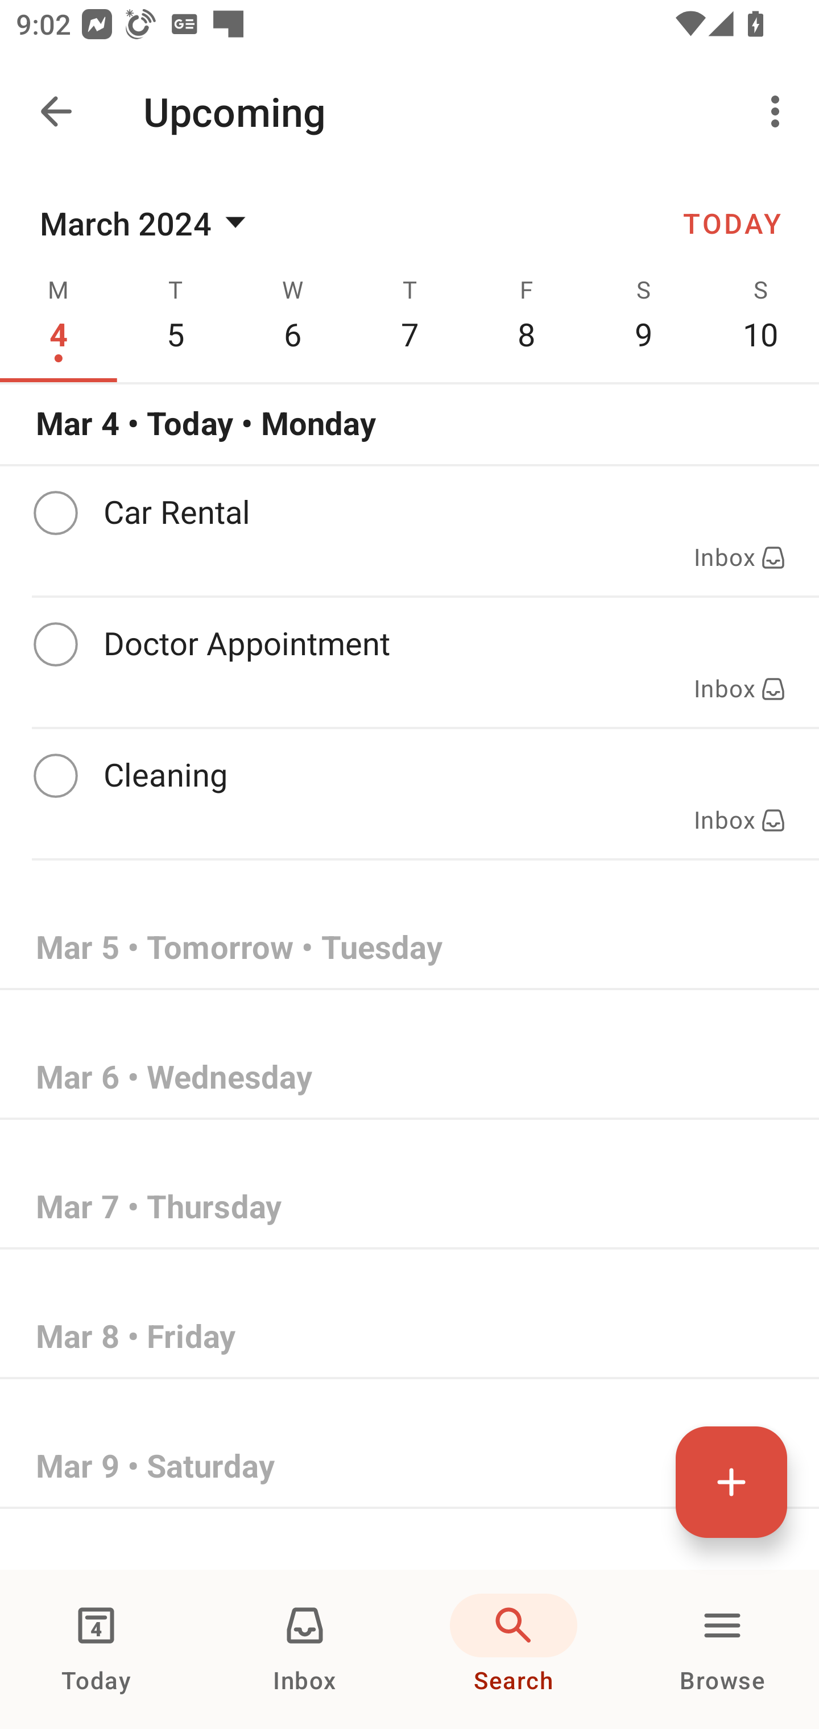 Image resolution: width=819 pixels, height=1729 pixels. Describe the element at coordinates (409, 1207) in the screenshot. I see `Mar 7 • Thursday` at that location.